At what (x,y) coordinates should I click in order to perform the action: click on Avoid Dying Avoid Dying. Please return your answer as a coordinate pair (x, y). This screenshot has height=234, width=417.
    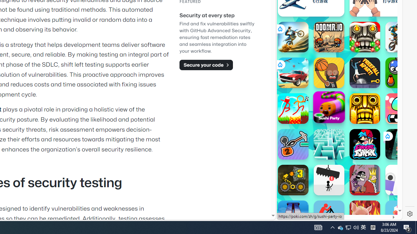
    Looking at the image, I should click on (329, 180).